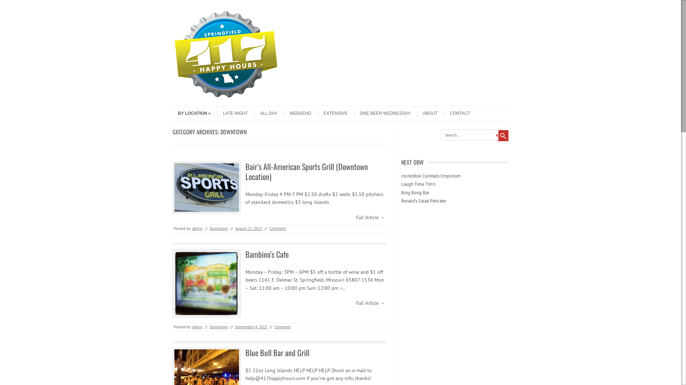  What do you see at coordinates (283, 327) in the screenshot?
I see `Comment` at bounding box center [283, 327].